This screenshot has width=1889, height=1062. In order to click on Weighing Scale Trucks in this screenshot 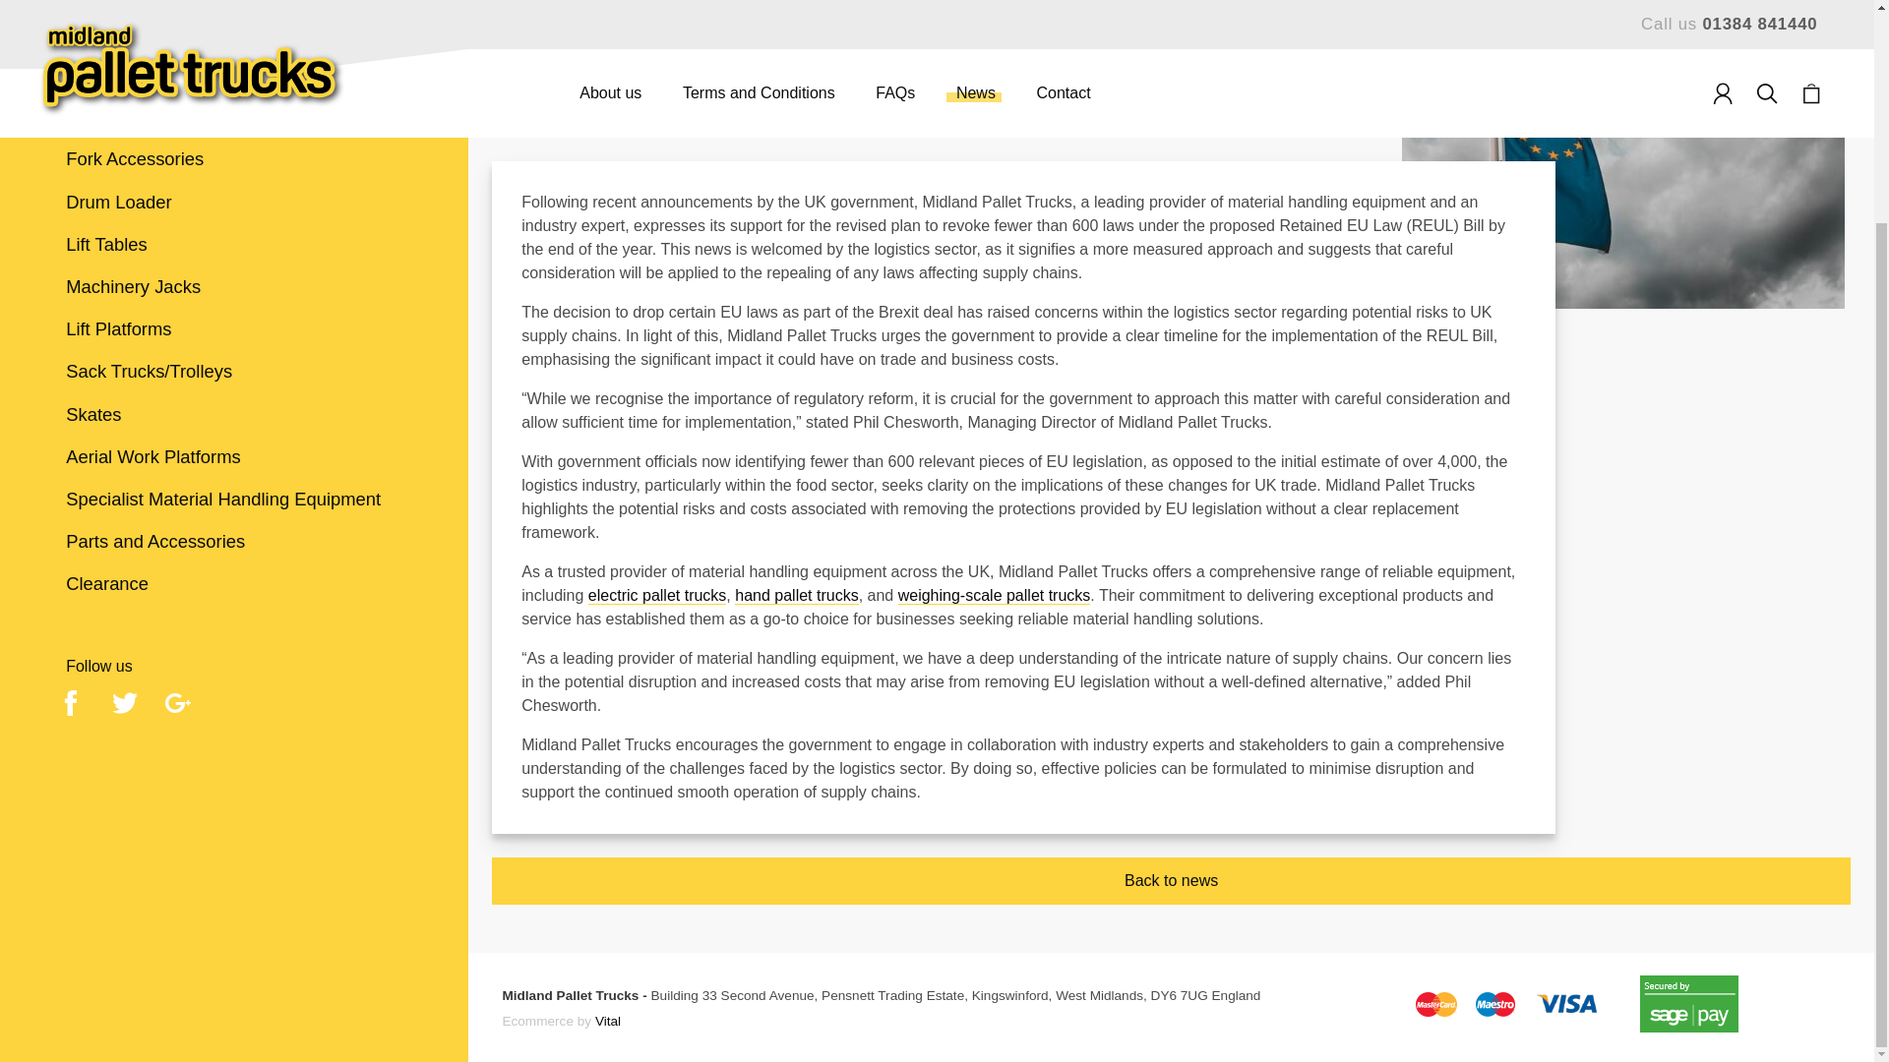, I will do `click(234, 31)`.